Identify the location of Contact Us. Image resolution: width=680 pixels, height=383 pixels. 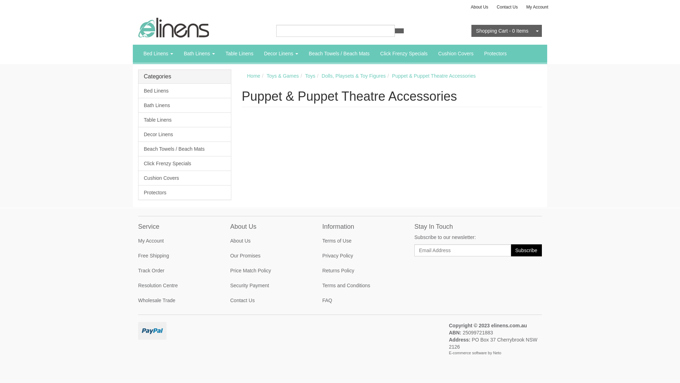
(268, 300).